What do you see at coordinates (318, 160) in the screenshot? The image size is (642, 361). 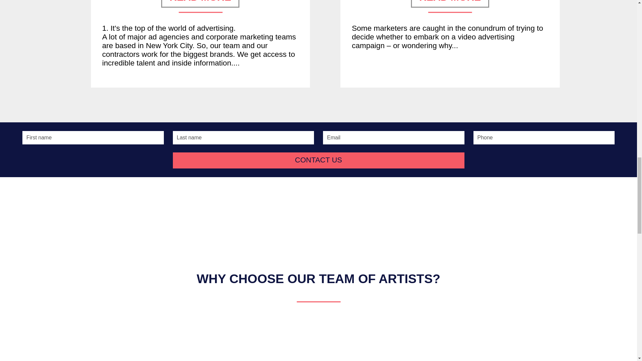 I see `CONTACT US` at bounding box center [318, 160].